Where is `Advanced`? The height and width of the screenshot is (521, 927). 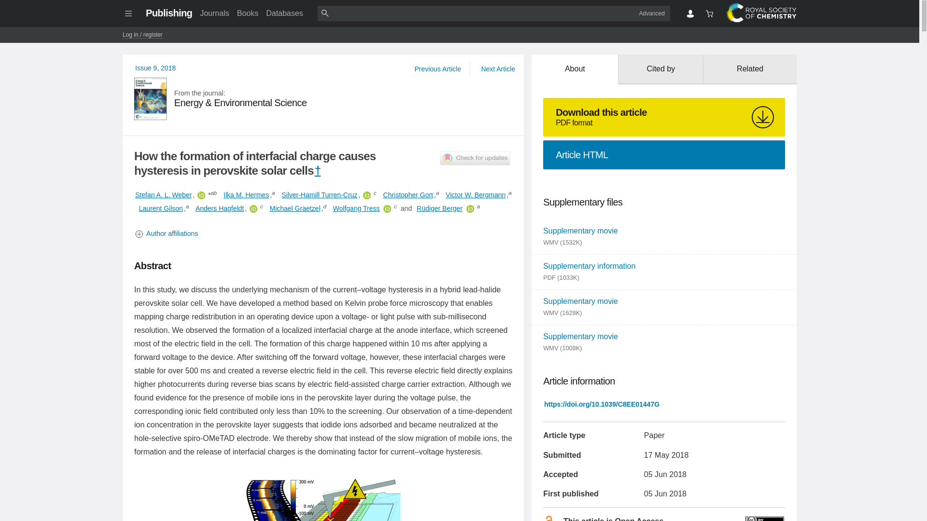 Advanced is located at coordinates (652, 13).